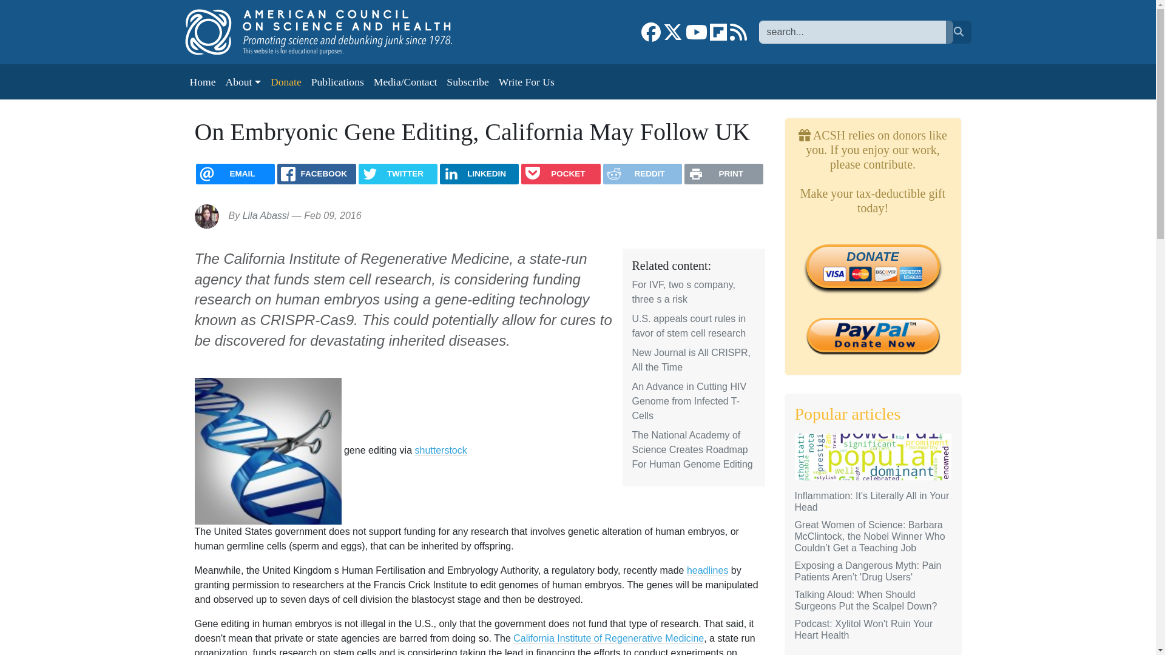  Describe the element at coordinates (689, 326) in the screenshot. I see `U.S. appeals court rules in favor of stem cell research` at that location.